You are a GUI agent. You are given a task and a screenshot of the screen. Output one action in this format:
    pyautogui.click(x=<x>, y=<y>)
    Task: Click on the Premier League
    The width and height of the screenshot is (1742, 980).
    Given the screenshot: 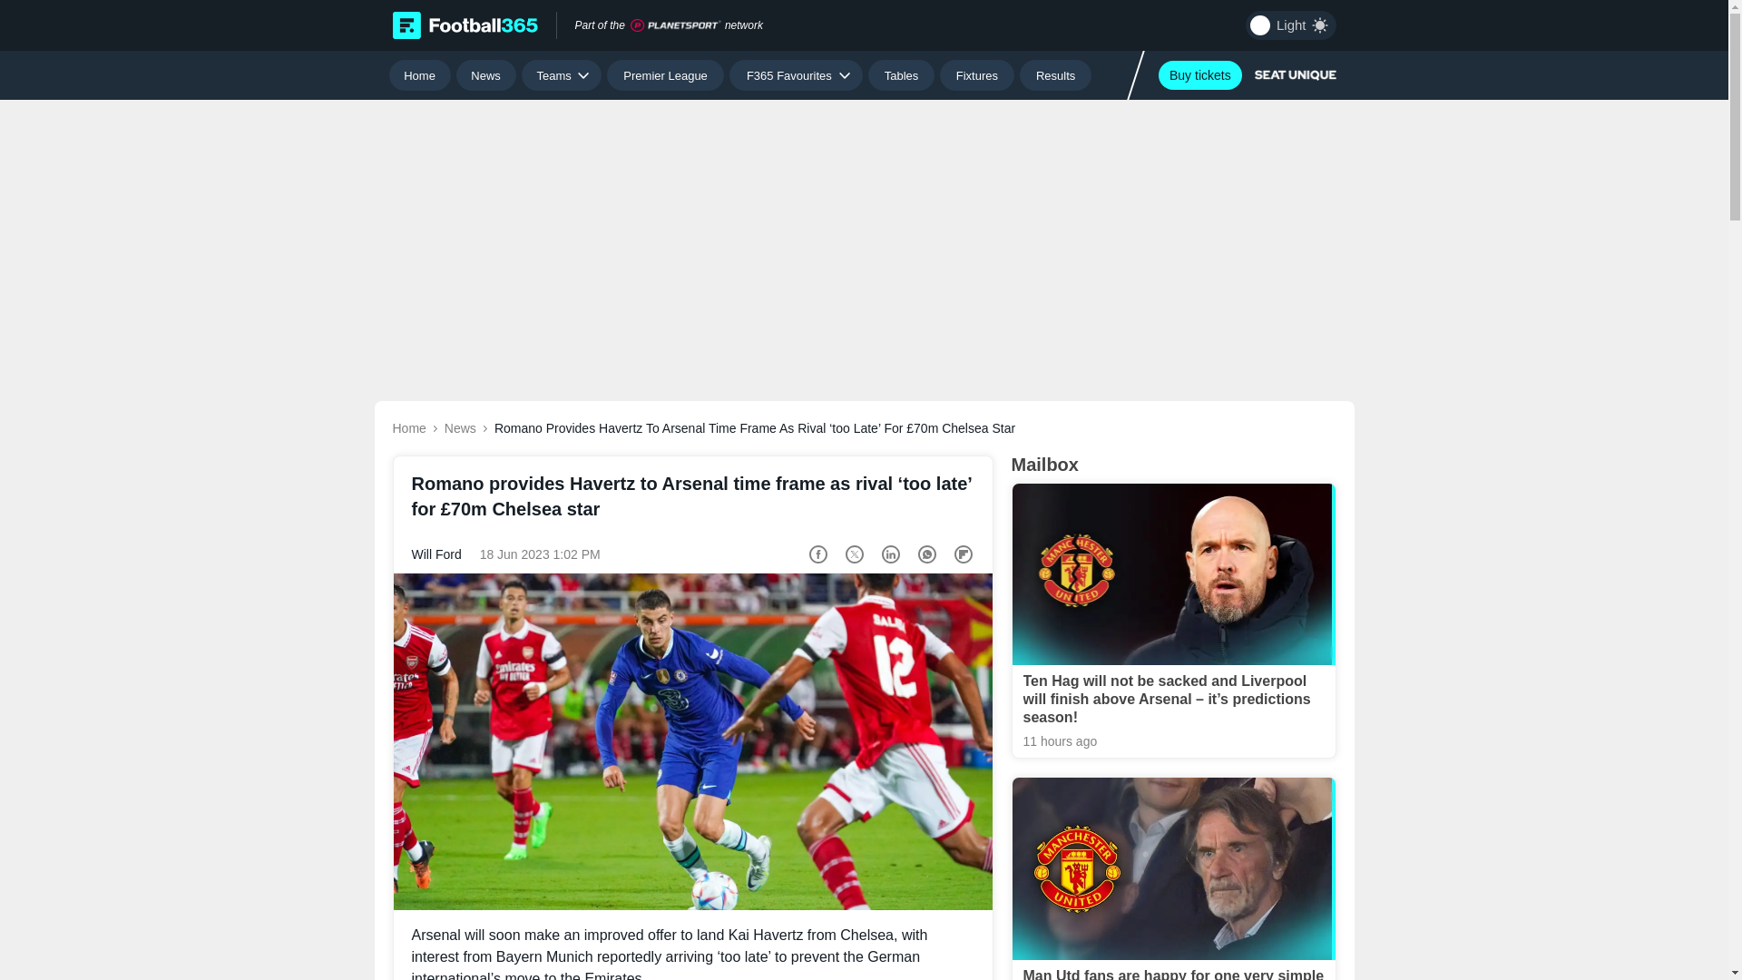 What is the action you would take?
    pyautogui.click(x=665, y=74)
    